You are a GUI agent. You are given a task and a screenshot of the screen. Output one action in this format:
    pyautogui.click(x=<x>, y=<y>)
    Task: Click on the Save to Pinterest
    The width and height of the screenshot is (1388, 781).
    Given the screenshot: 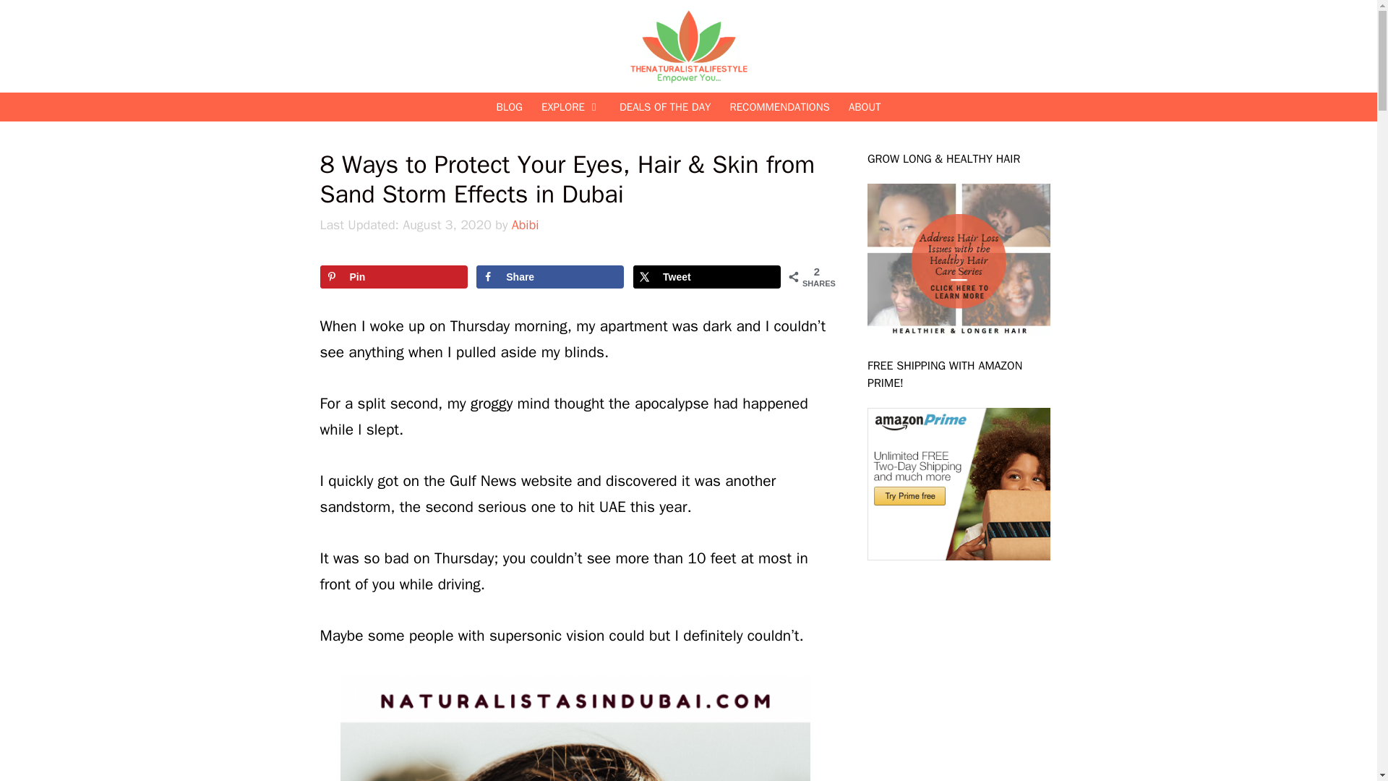 What is the action you would take?
    pyautogui.click(x=393, y=276)
    